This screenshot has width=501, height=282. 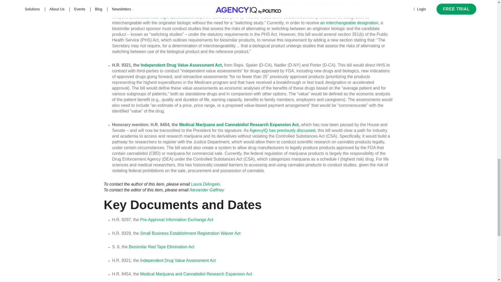 I want to click on Medical Marijuana and Cannabidiol Research Expansion Act, so click(x=238, y=125).